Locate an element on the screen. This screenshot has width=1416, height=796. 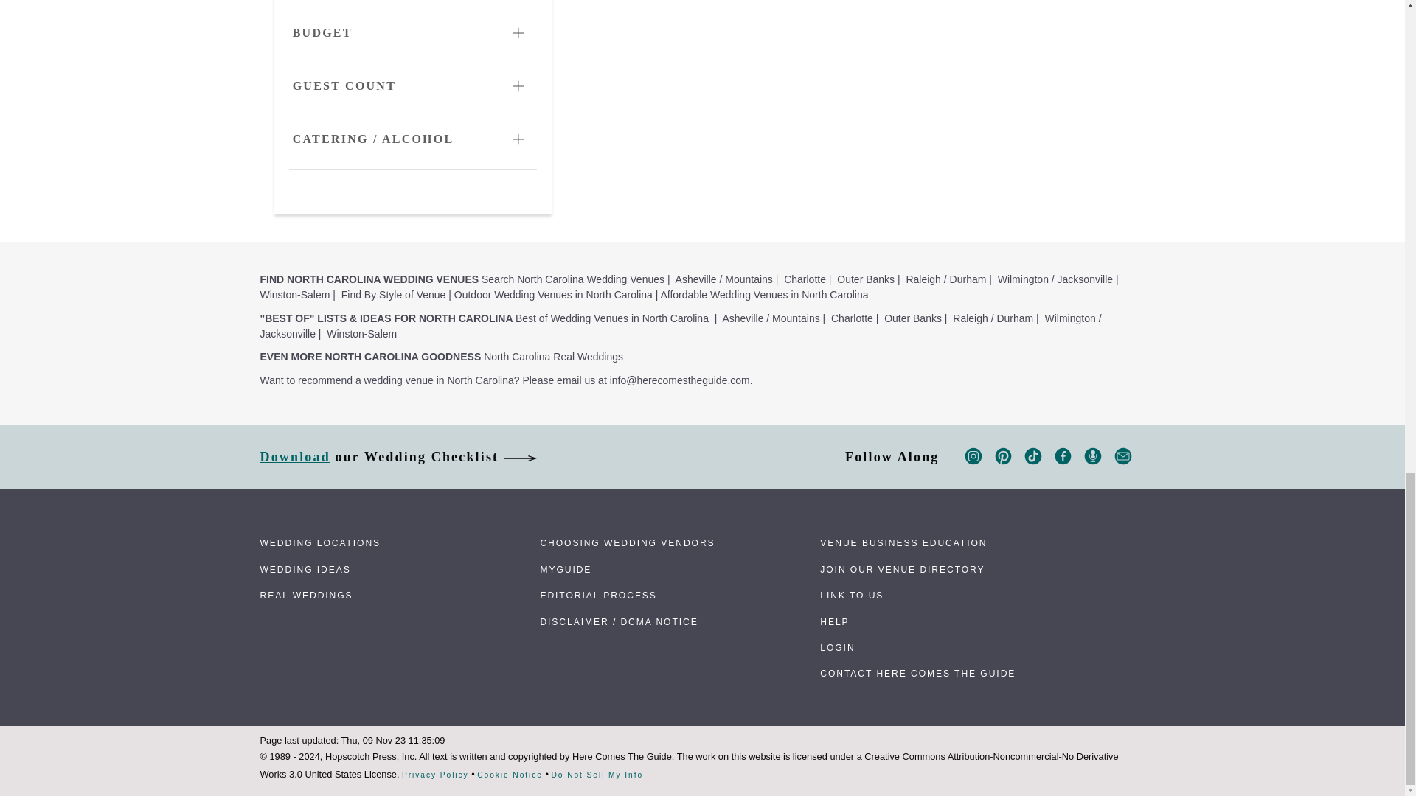
See Best of Charlotte Wedding Venues is located at coordinates (853, 318).